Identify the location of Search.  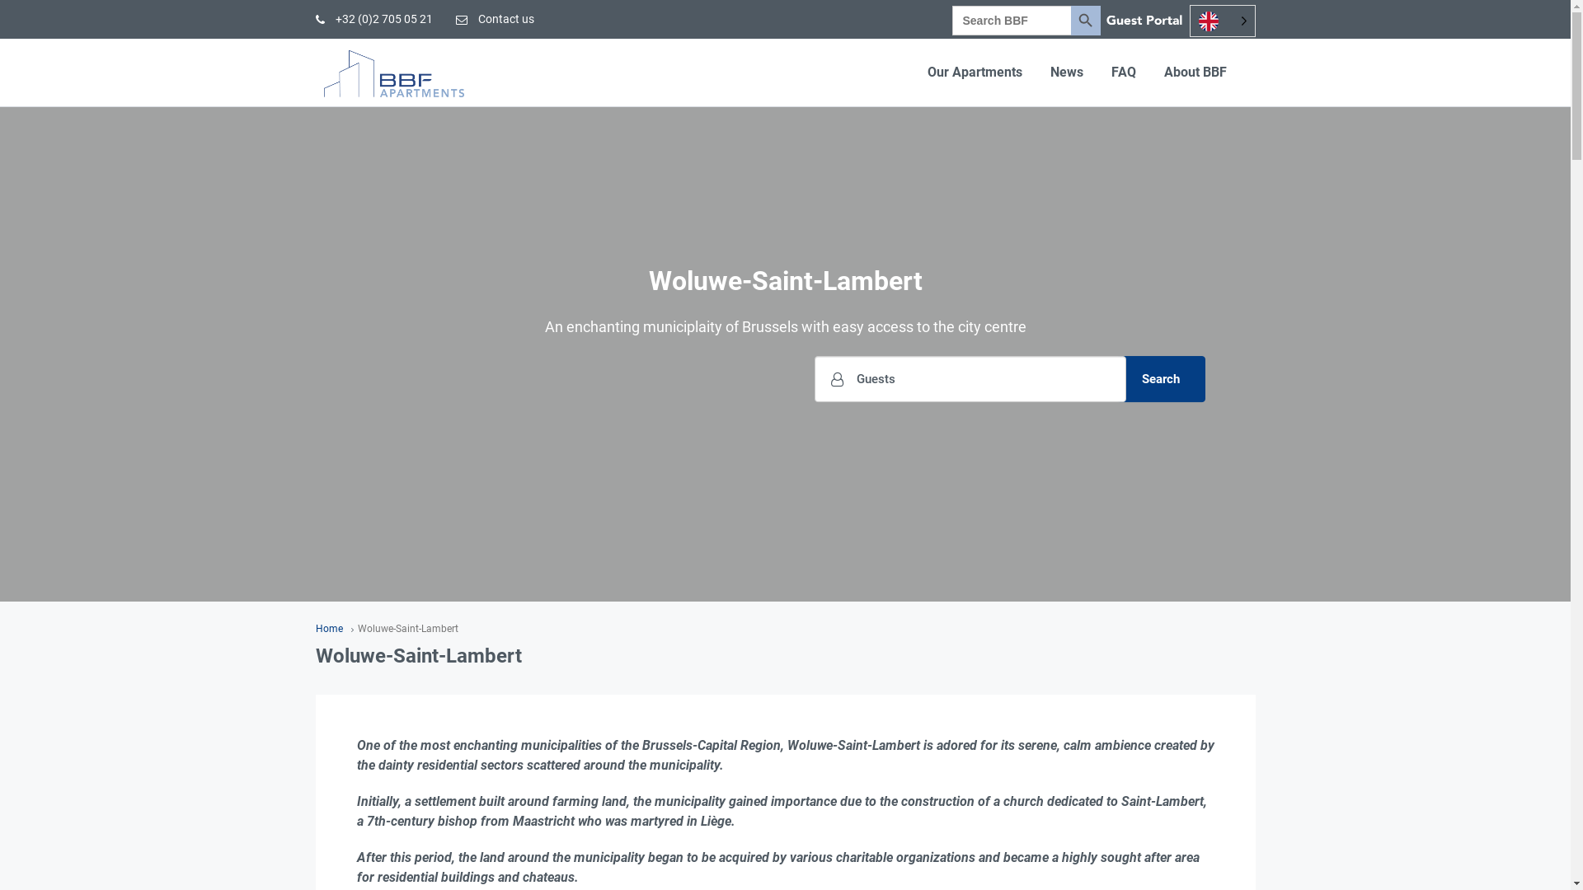
(1161, 379).